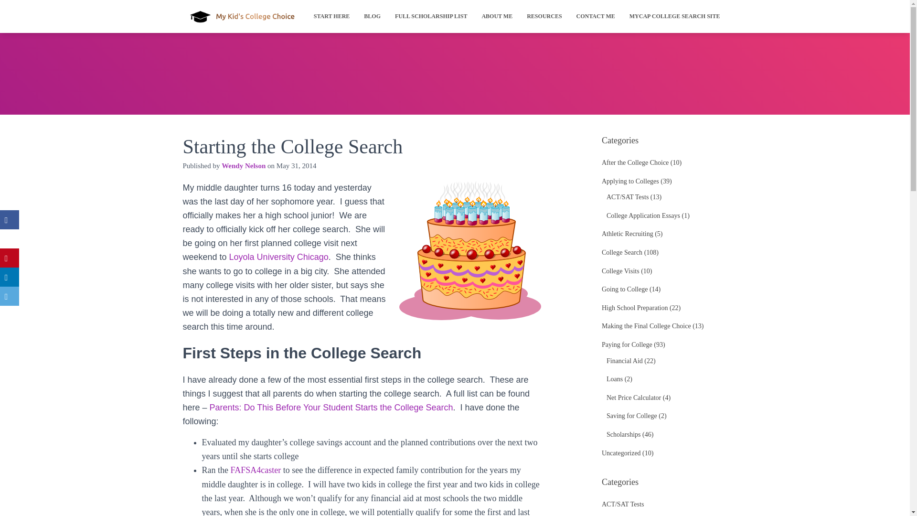 The height and width of the screenshot is (516, 917). Describe the element at coordinates (431, 16) in the screenshot. I see `Full Scholarship List` at that location.